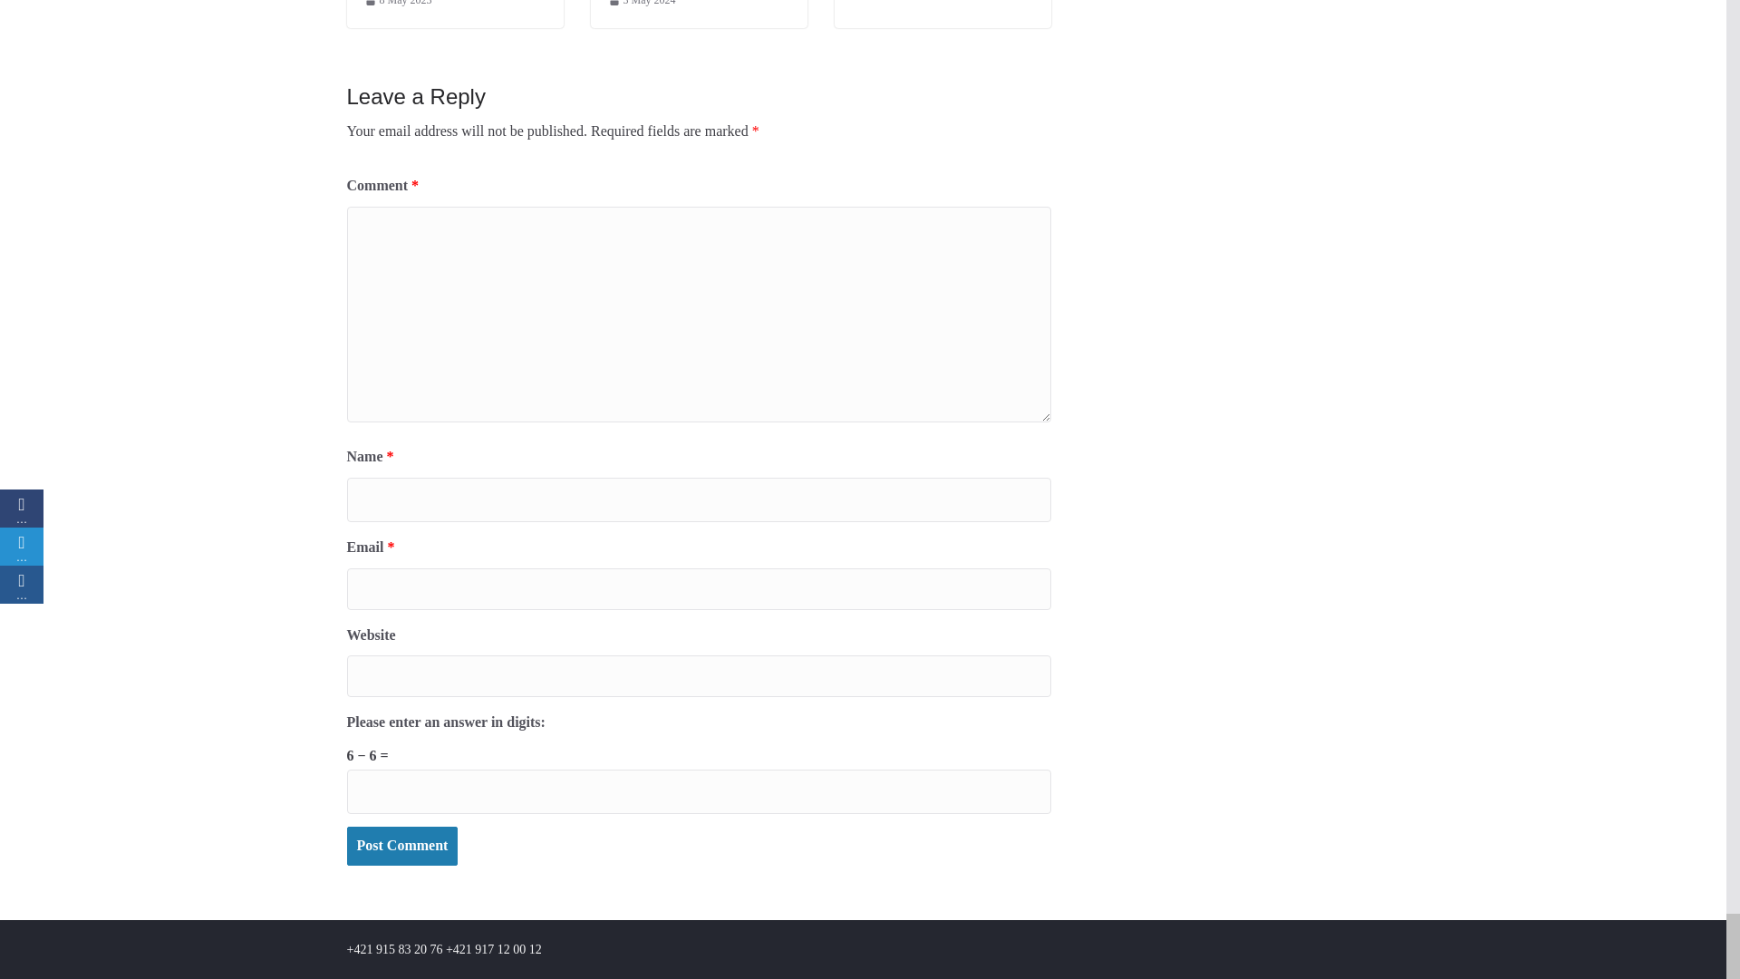 Image resolution: width=1740 pixels, height=979 pixels. What do you see at coordinates (401, 845) in the screenshot?
I see `Post Comment` at bounding box center [401, 845].